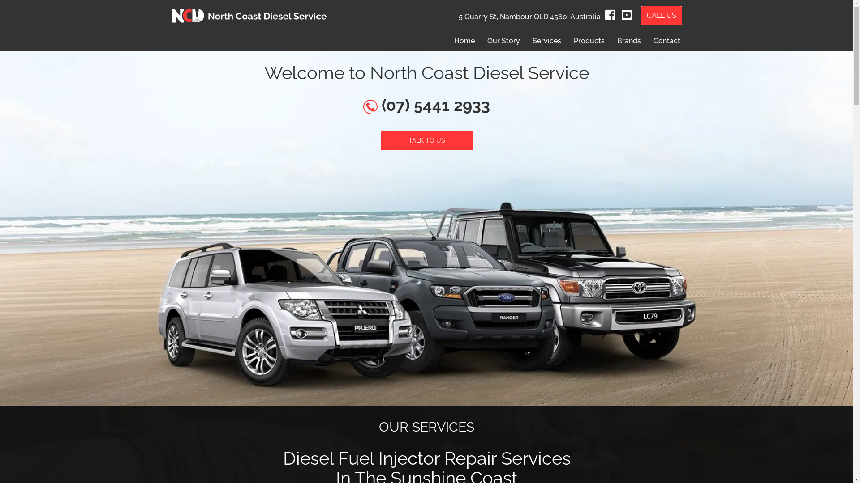 Image resolution: width=860 pixels, height=483 pixels. Describe the element at coordinates (661, 16) in the screenshot. I see `CALL US` at that location.